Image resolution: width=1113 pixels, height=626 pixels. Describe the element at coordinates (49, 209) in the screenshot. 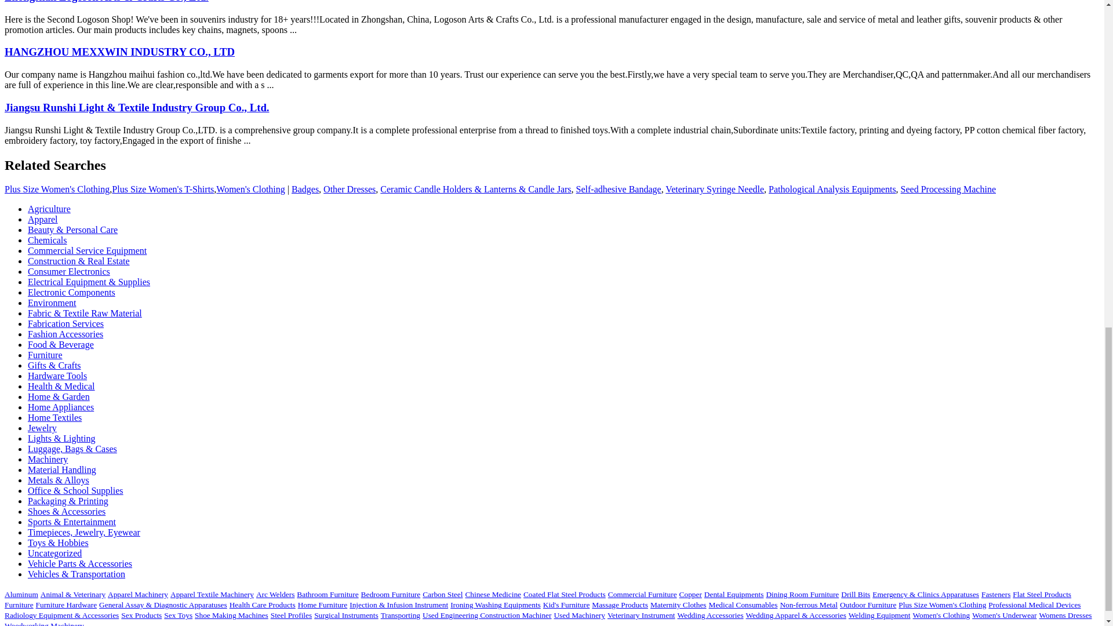

I see `Agriculture` at that location.